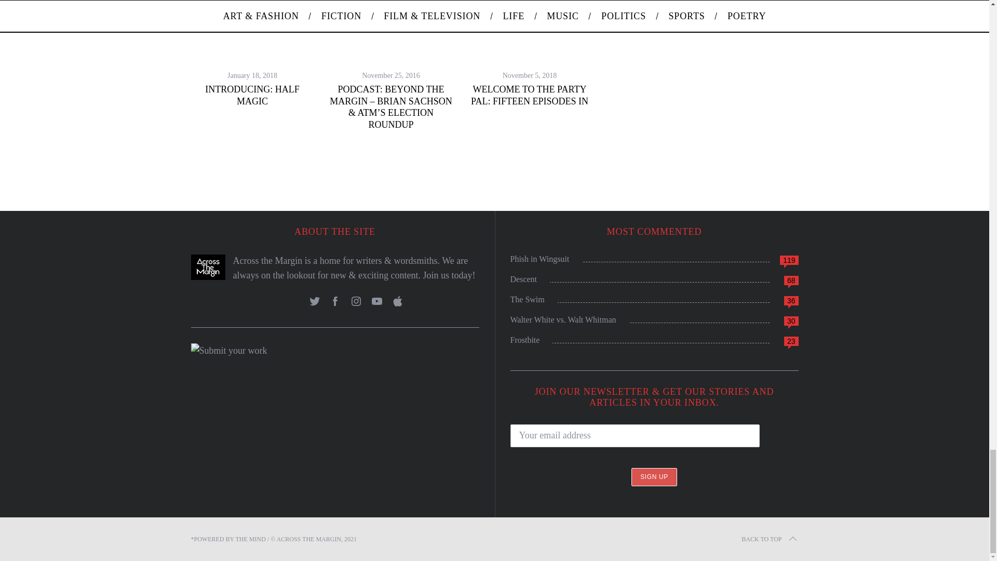 This screenshot has height=561, width=997. What do you see at coordinates (529, 96) in the screenshot?
I see `WELCOME TO THE PARTY PAL: FIFTEEN EPISODES IN` at bounding box center [529, 96].